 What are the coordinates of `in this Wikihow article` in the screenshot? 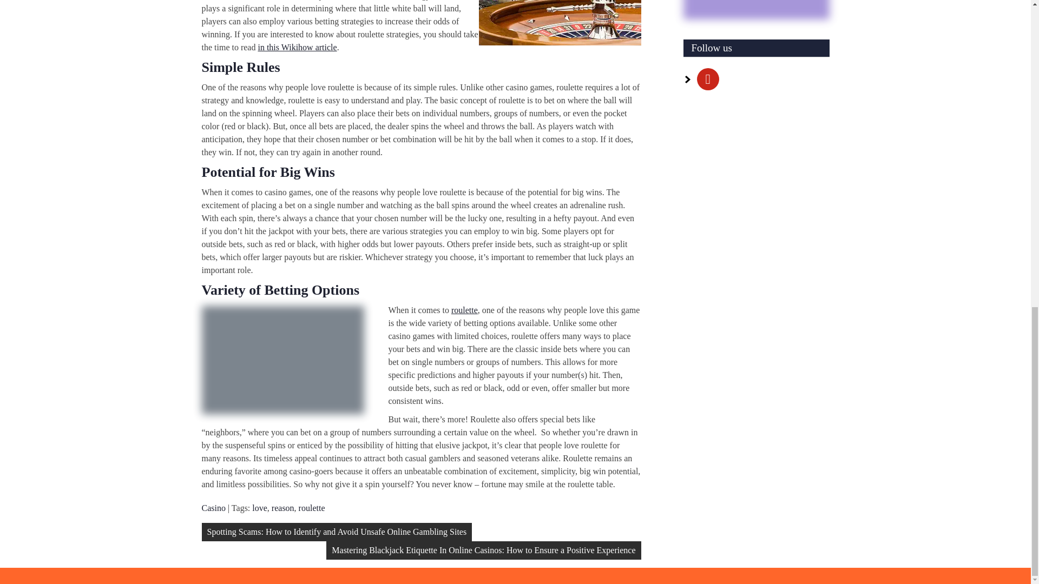 It's located at (297, 47).